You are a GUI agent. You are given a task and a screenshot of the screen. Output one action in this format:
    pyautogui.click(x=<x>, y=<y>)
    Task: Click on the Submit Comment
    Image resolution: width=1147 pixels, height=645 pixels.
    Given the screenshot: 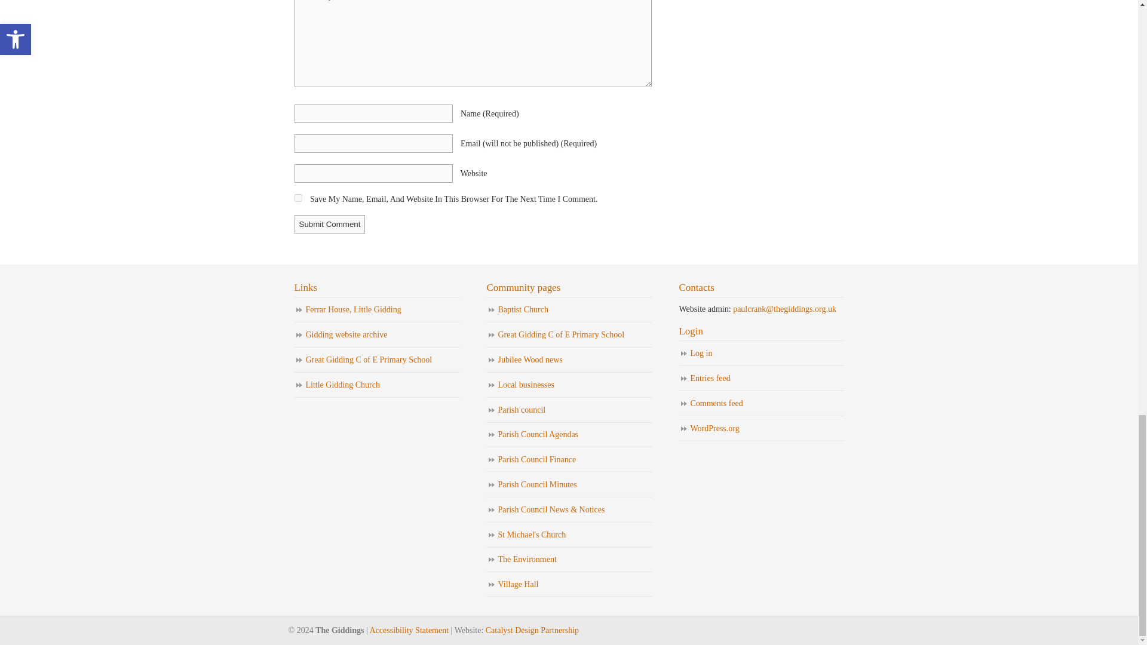 What is the action you would take?
    pyautogui.click(x=329, y=223)
    